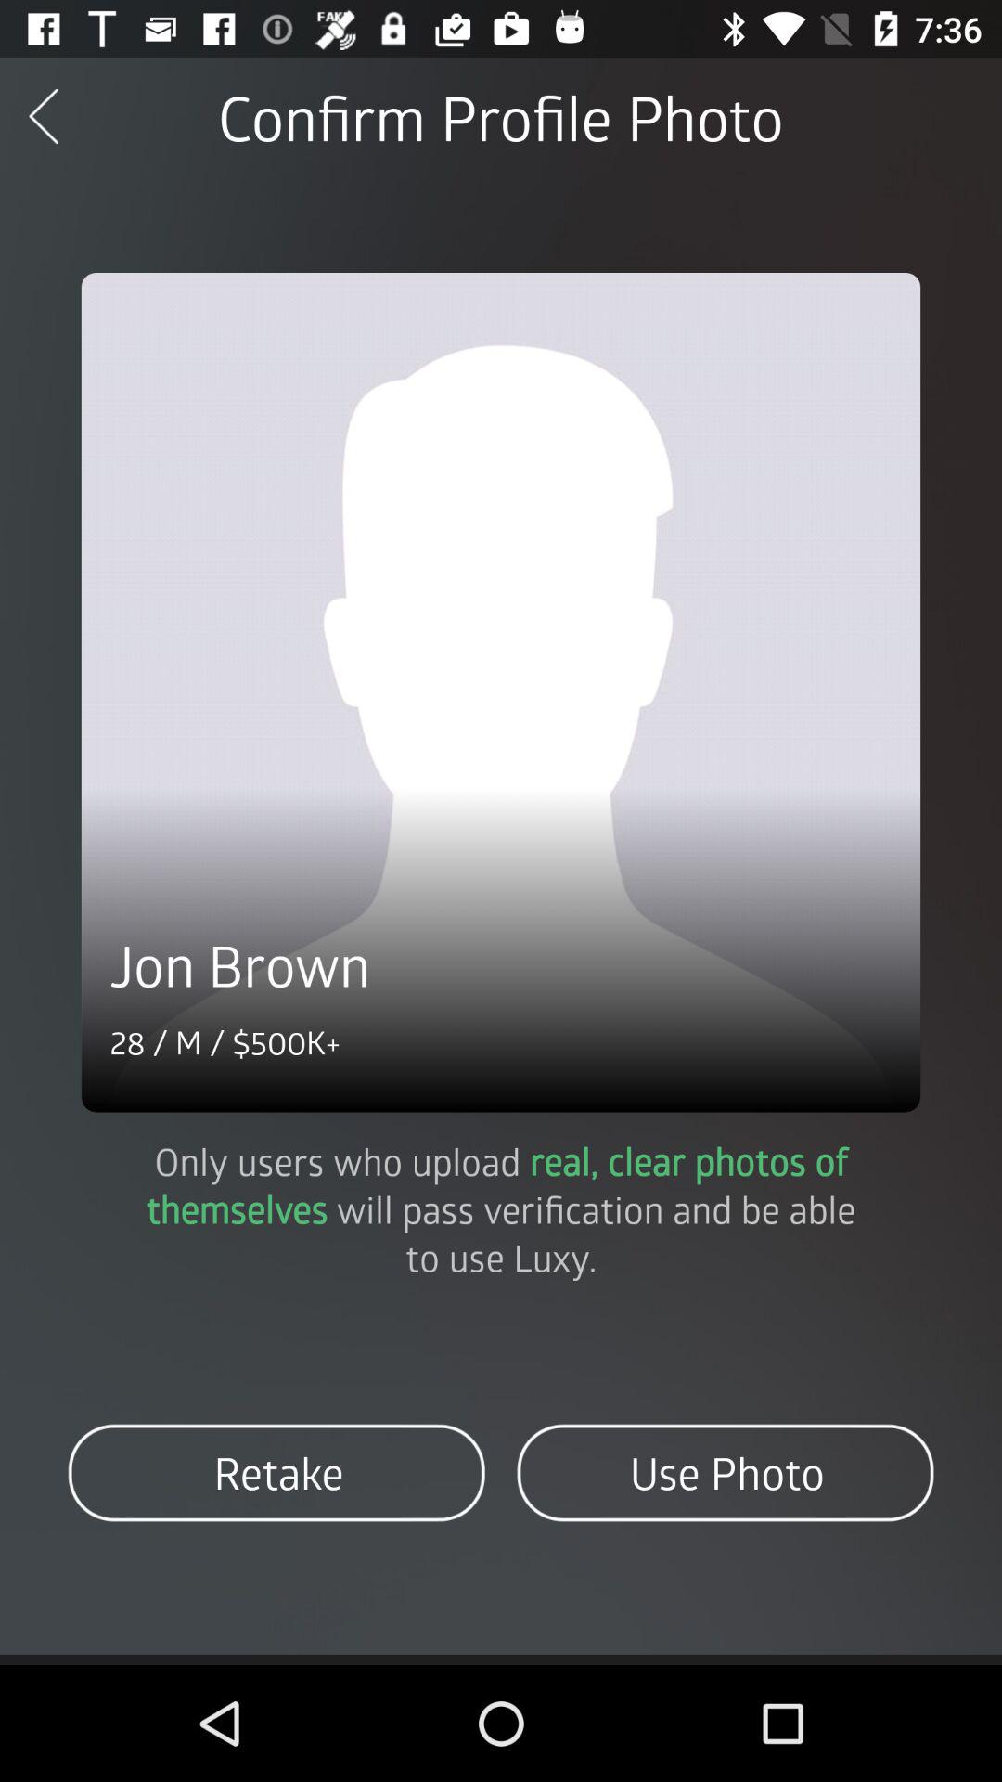 Image resolution: width=1002 pixels, height=1782 pixels. I want to click on press use photo icon, so click(726, 1472).